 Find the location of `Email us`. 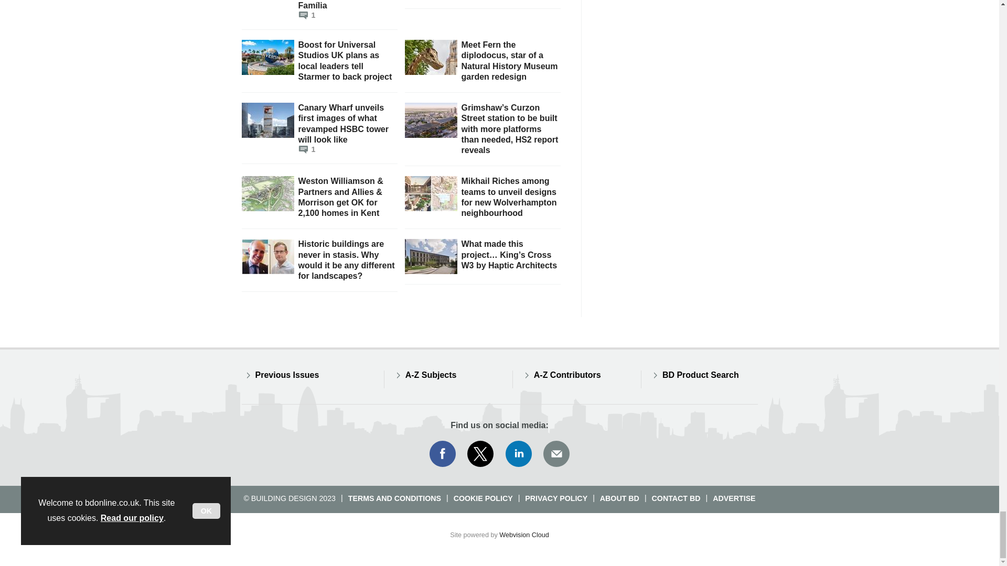

Email us is located at coordinates (556, 454).